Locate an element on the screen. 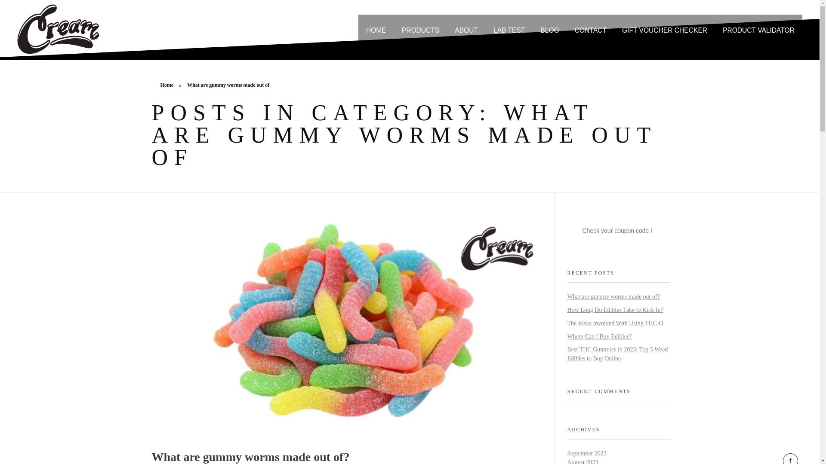 The width and height of the screenshot is (826, 464). PRODUCTS is located at coordinates (421, 29).